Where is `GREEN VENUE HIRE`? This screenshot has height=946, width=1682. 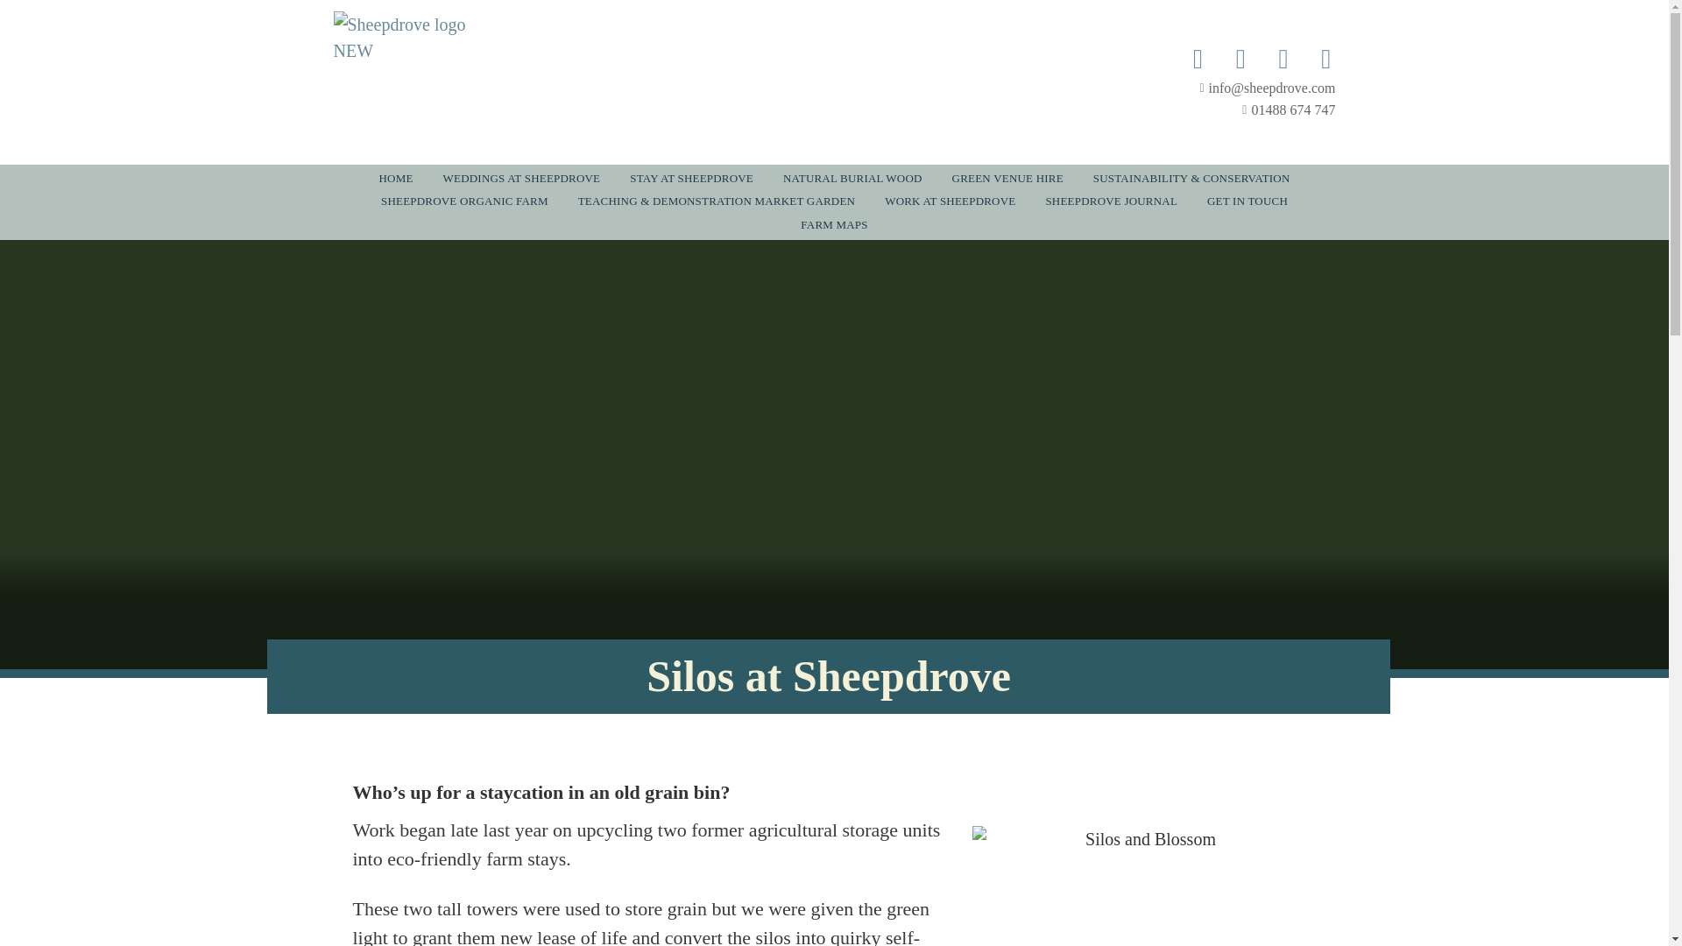 GREEN VENUE HIRE is located at coordinates (1007, 179).